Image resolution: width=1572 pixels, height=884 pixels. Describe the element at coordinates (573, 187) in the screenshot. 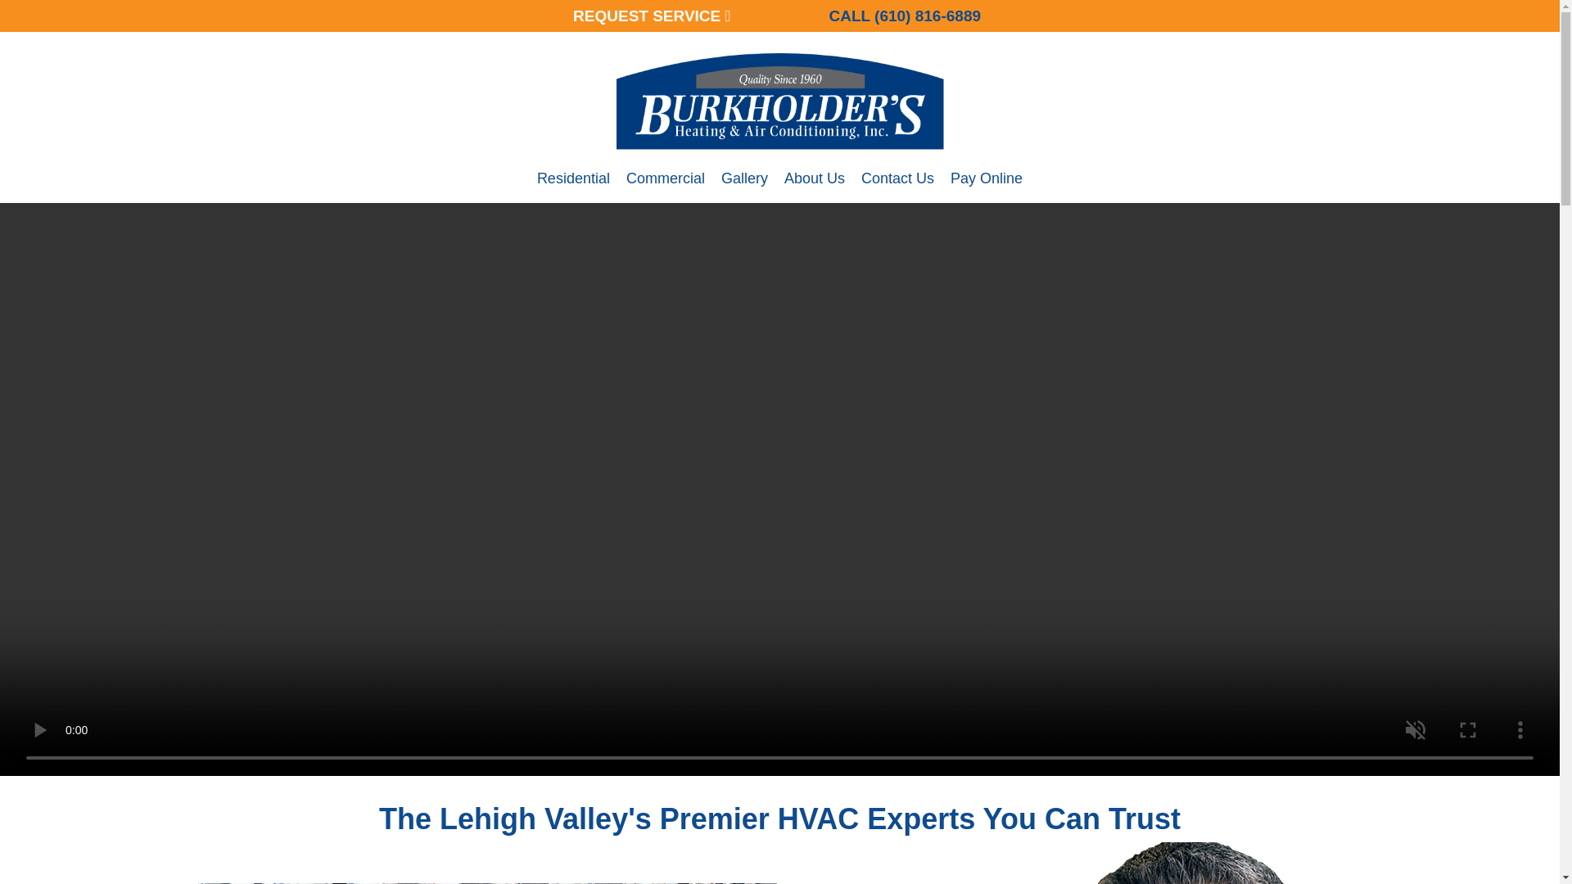

I see `Residential` at that location.